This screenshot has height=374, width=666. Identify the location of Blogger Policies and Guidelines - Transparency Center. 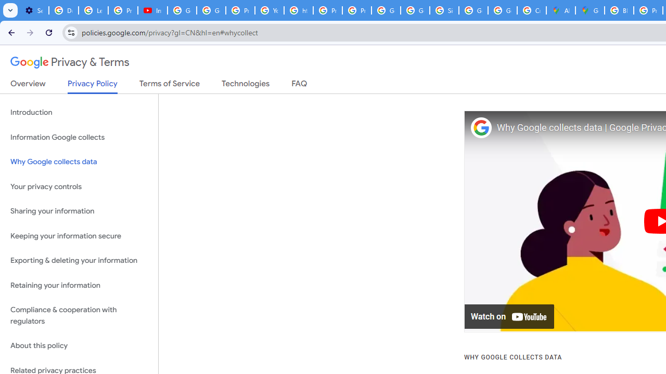
(619, 10).